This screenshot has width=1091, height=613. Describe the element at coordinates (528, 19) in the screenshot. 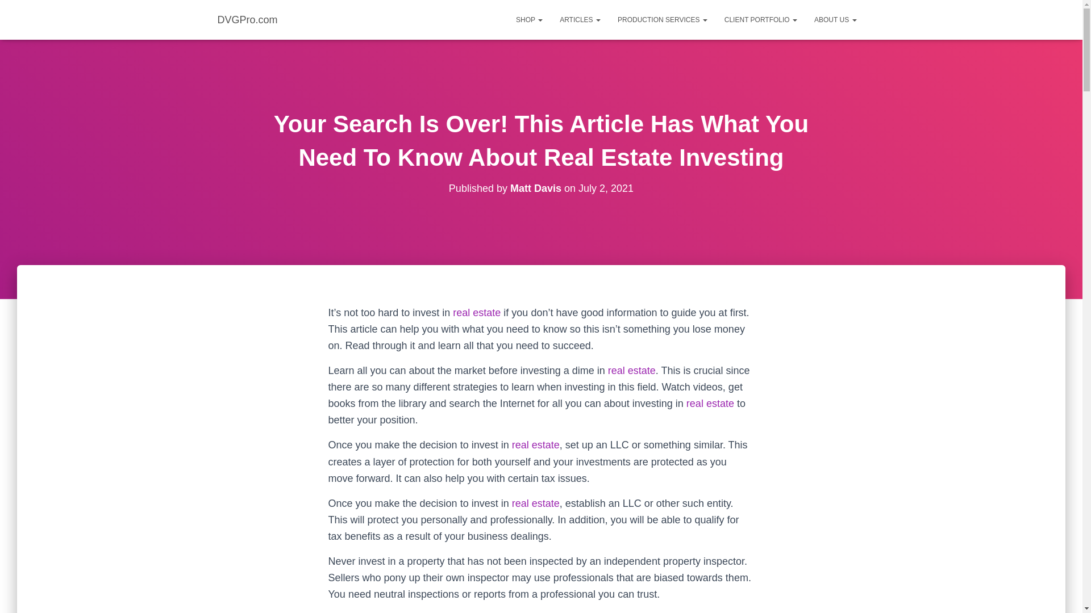

I see `SHOP` at that location.